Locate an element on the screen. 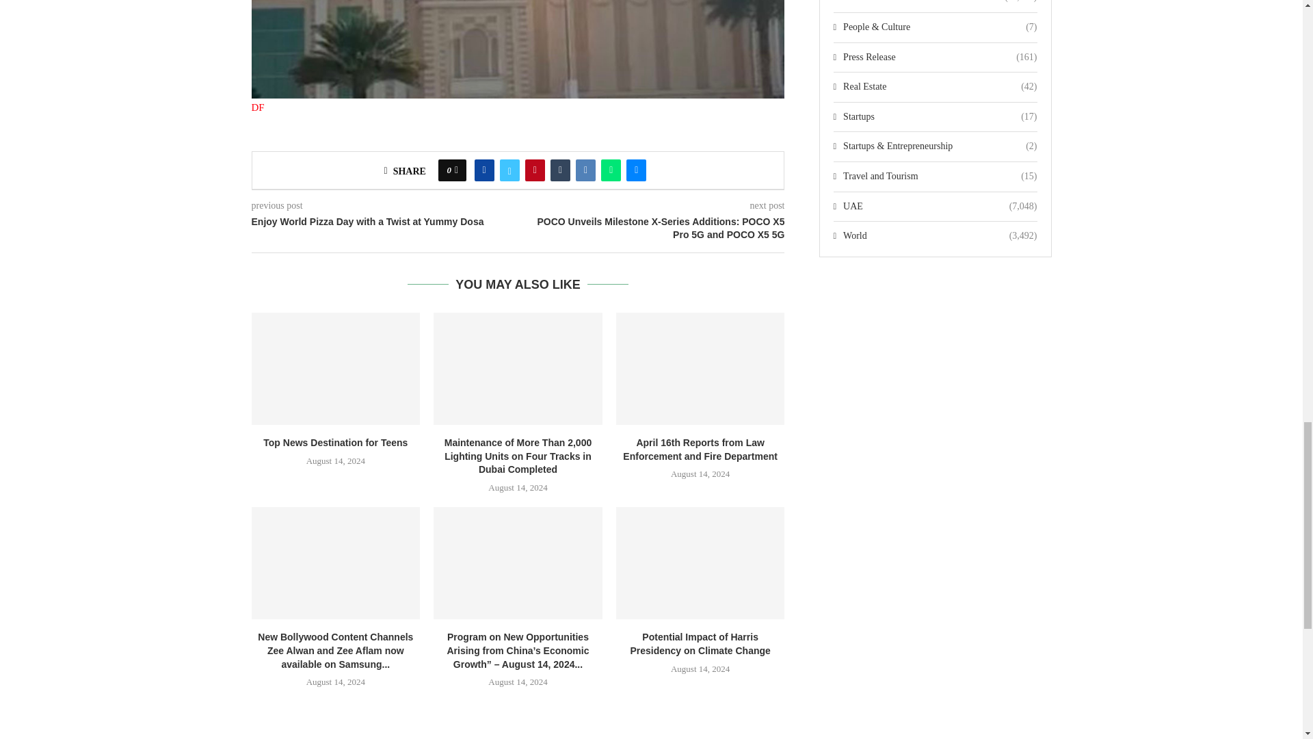 The image size is (1313, 739). Top News Destination for Teens is located at coordinates (336, 368).